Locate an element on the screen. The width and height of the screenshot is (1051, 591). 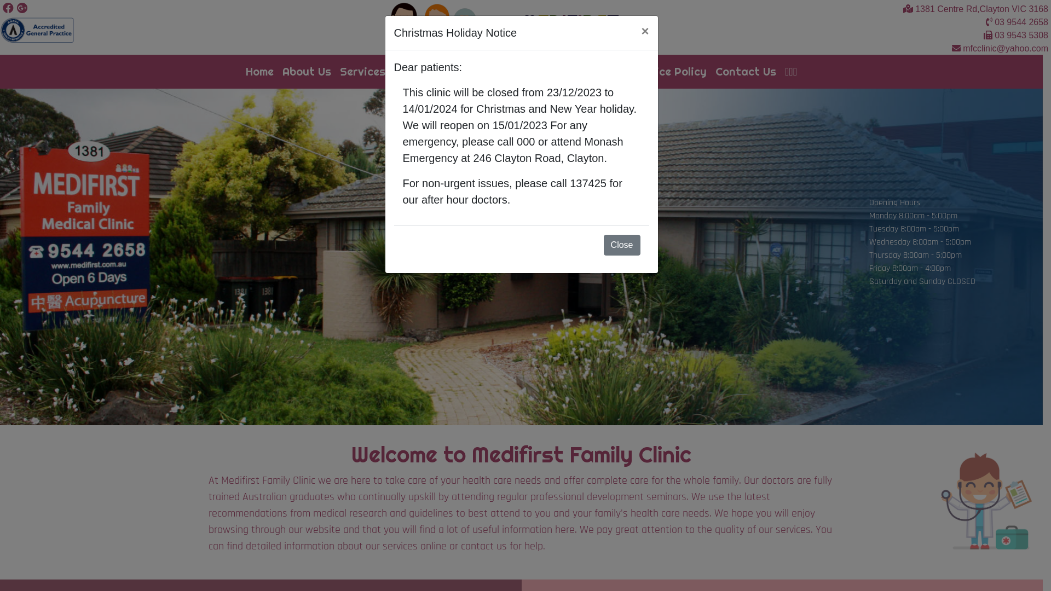
03 9543 5308 is located at coordinates (1021, 35).